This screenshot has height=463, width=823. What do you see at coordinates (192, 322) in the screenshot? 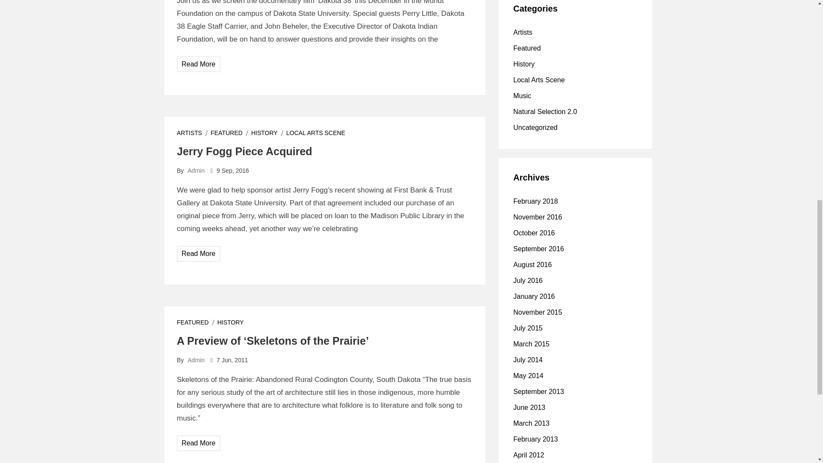
I see `FEATURED` at bounding box center [192, 322].